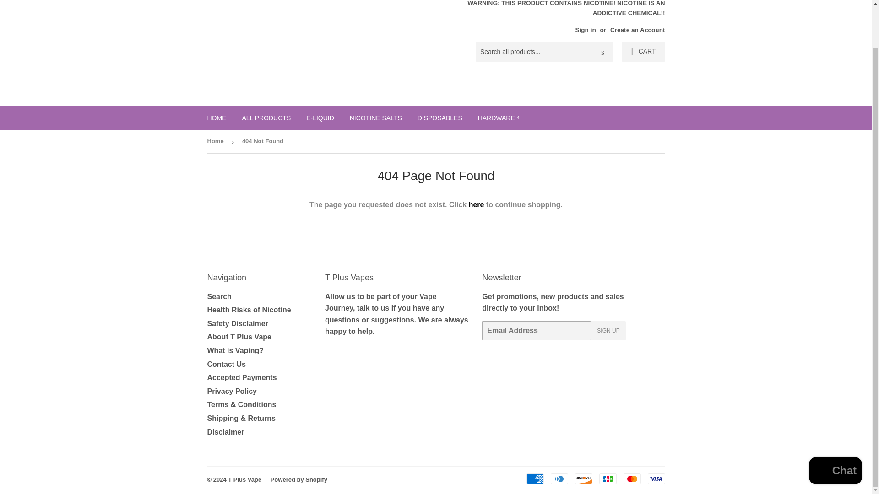 Image resolution: width=879 pixels, height=494 pixels. Describe the element at coordinates (499, 118) in the screenshot. I see `HARDWARE` at that location.